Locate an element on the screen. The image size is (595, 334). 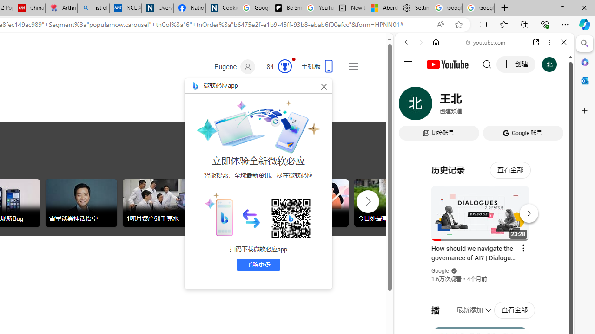
AutomationID: tob_right_arrow is located at coordinates (368, 201).